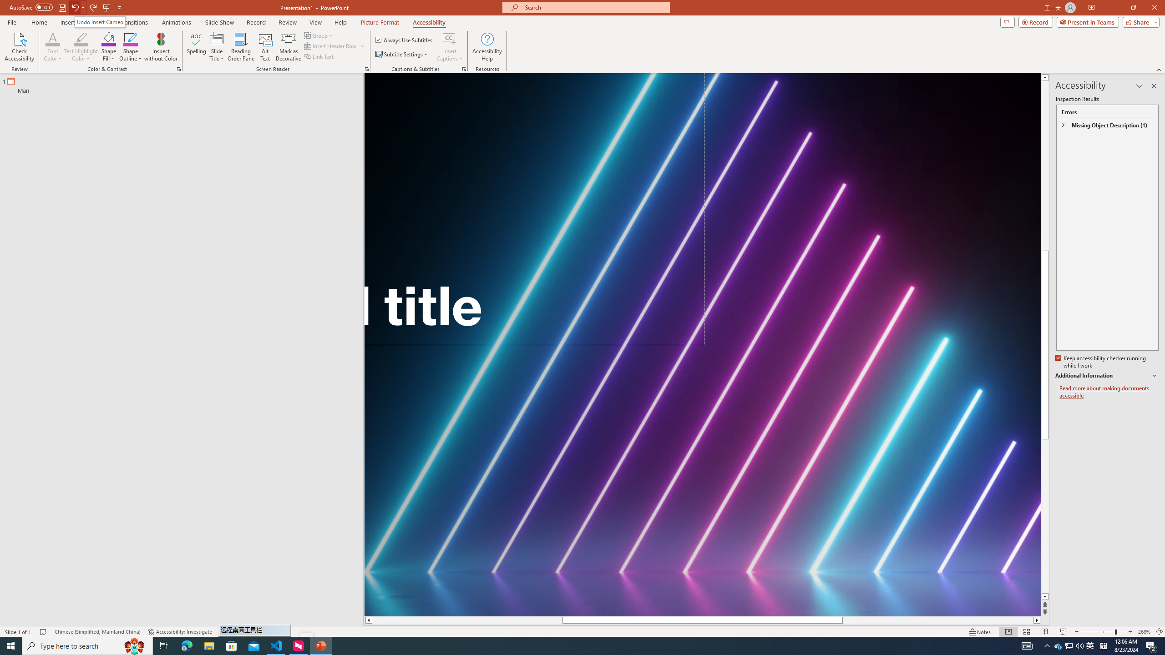 This screenshot has height=655, width=1165. I want to click on Insert Header Row, so click(331, 45).